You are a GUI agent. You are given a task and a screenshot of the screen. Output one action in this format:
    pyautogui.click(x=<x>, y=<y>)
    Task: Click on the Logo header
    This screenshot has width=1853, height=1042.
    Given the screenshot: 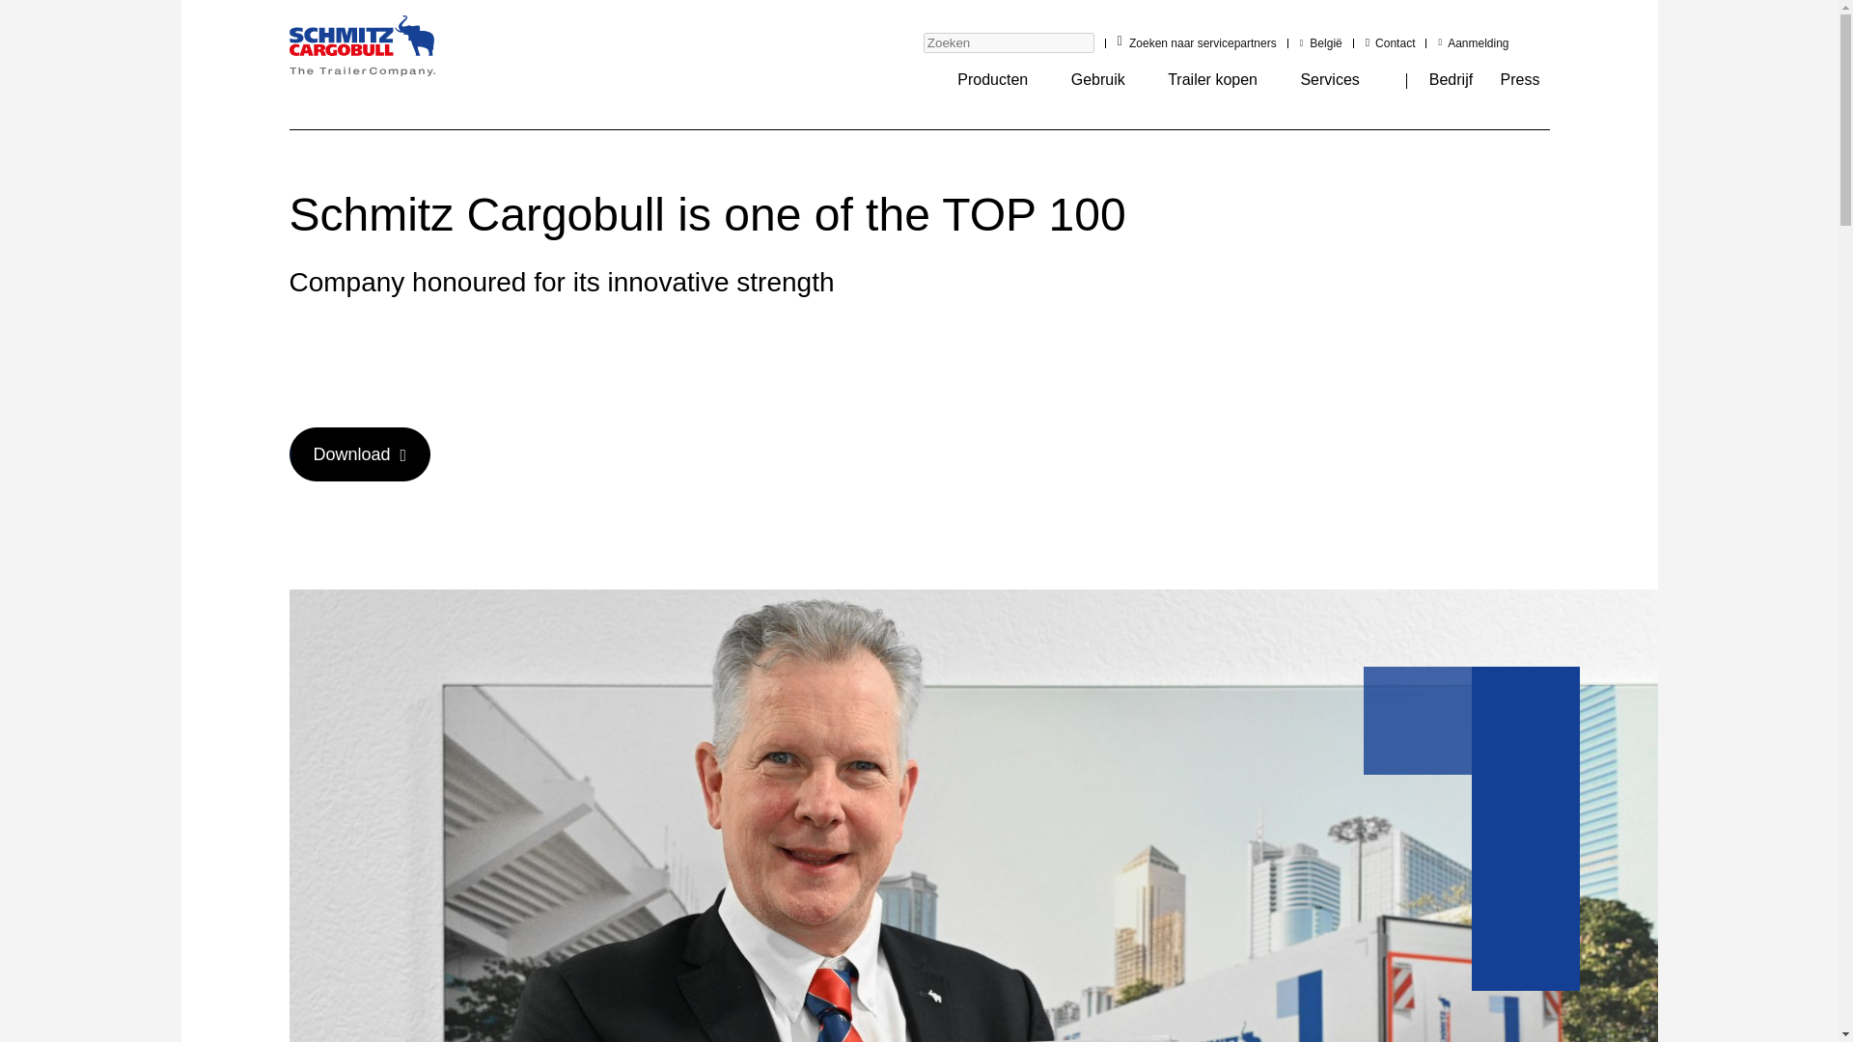 What is the action you would take?
    pyautogui.click(x=362, y=49)
    